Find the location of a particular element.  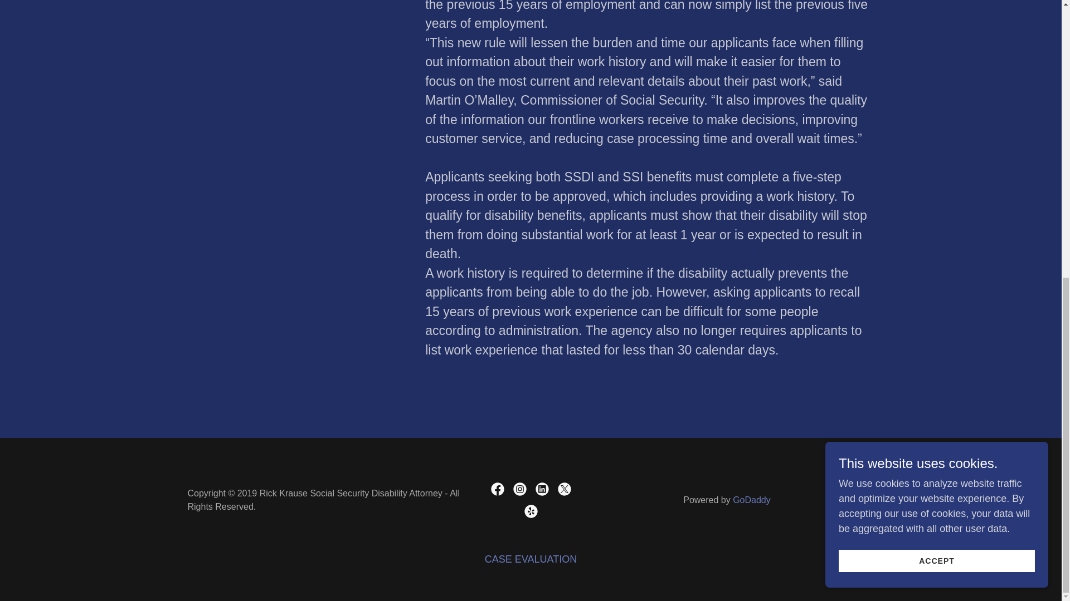

ACCEPT is located at coordinates (936, 47).